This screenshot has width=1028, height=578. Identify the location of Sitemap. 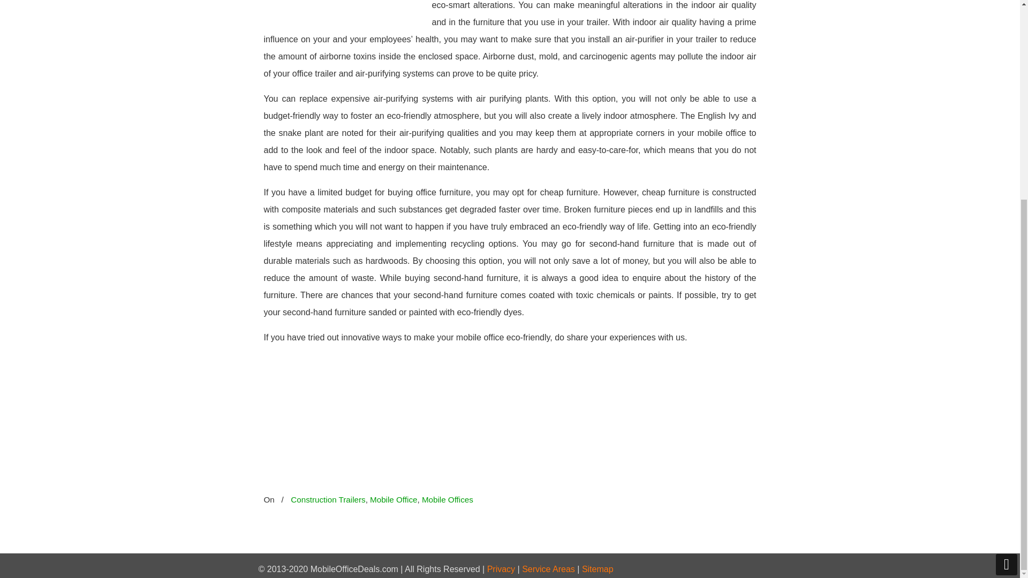
(598, 569).